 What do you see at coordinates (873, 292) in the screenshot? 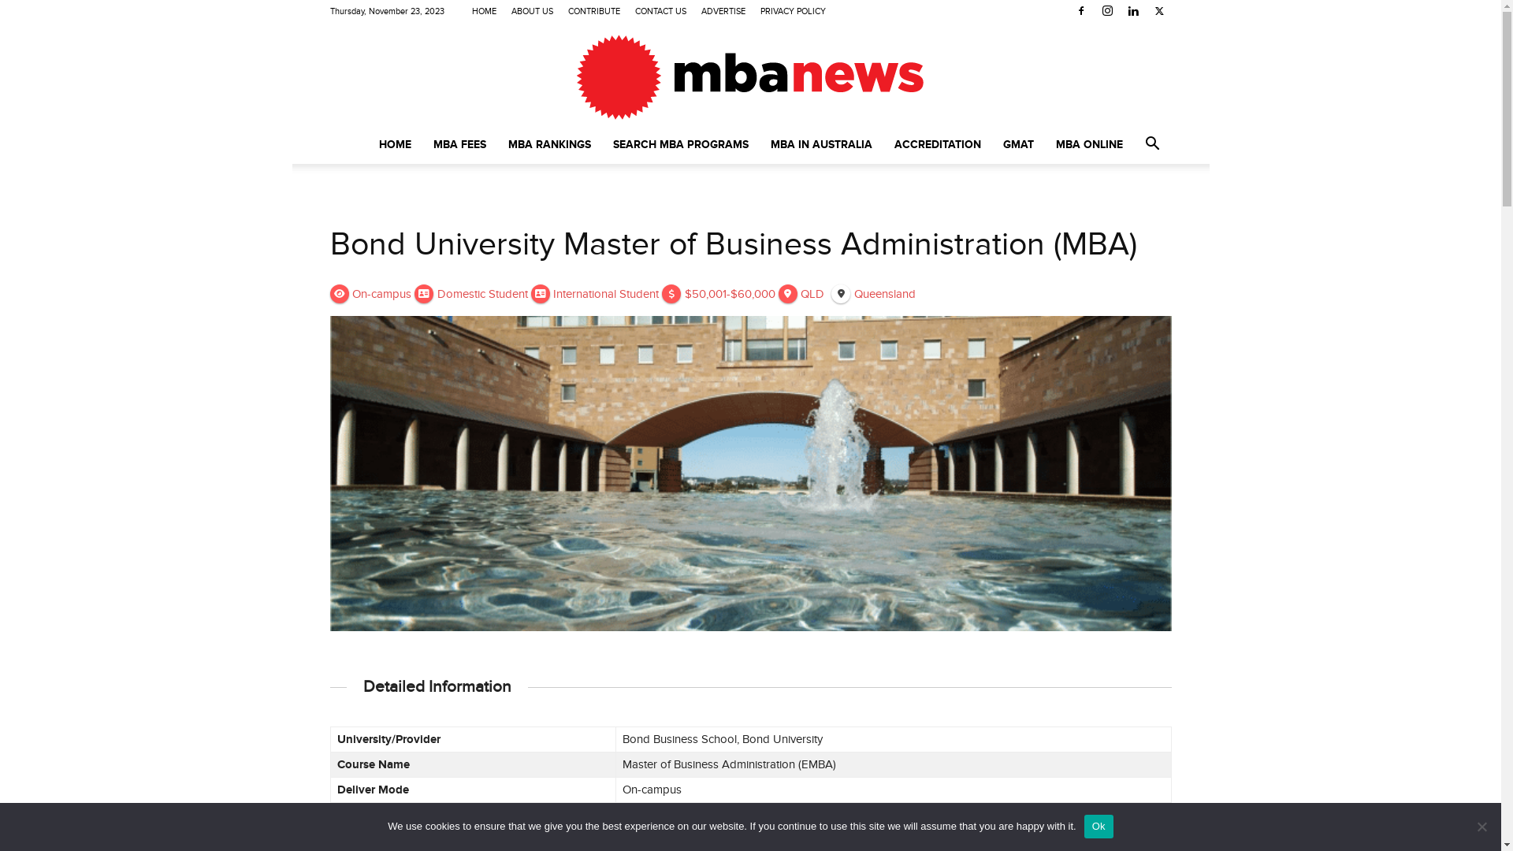
I see `Queensland` at bounding box center [873, 292].